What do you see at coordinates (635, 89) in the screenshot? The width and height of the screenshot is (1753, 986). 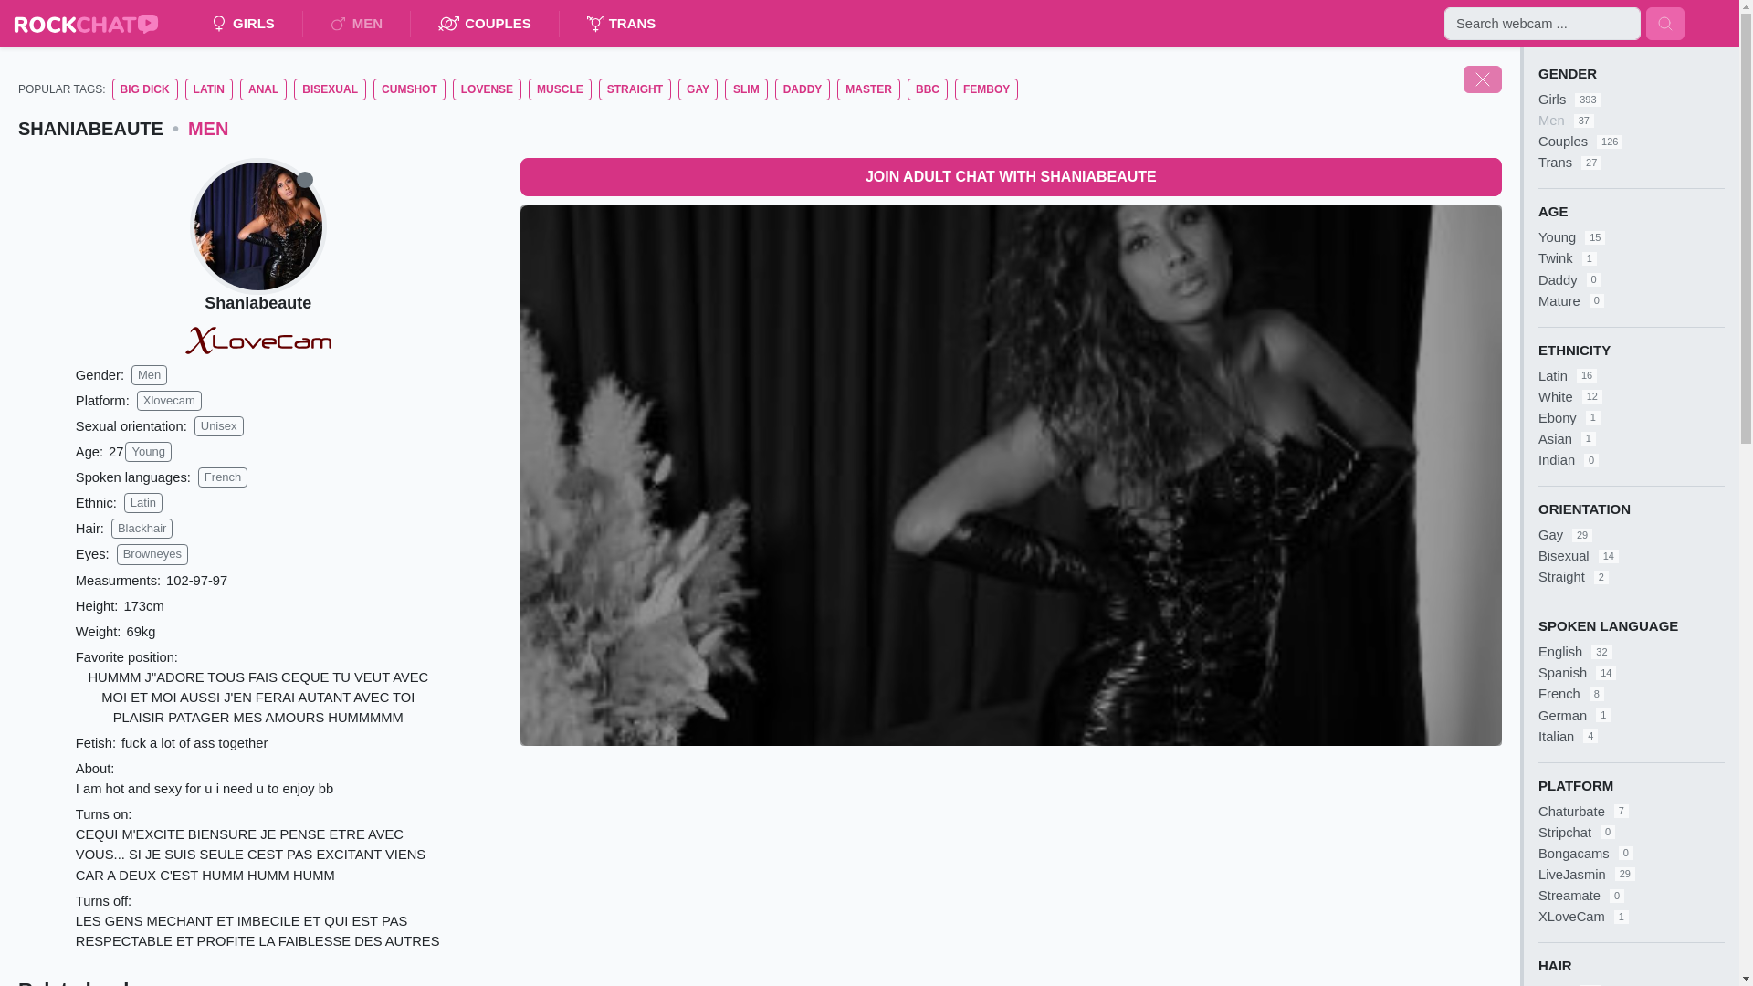 I see `STRAIGHT` at bounding box center [635, 89].